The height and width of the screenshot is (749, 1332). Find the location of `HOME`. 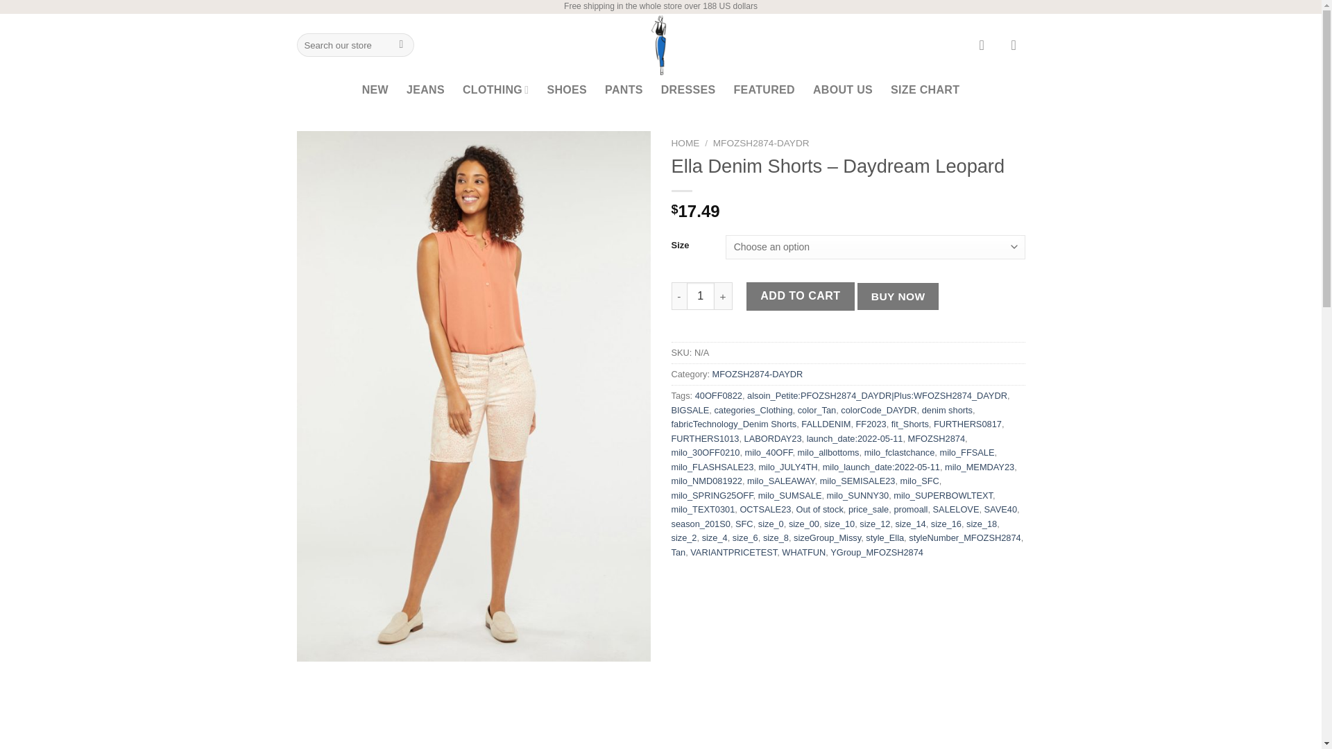

HOME is located at coordinates (685, 143).